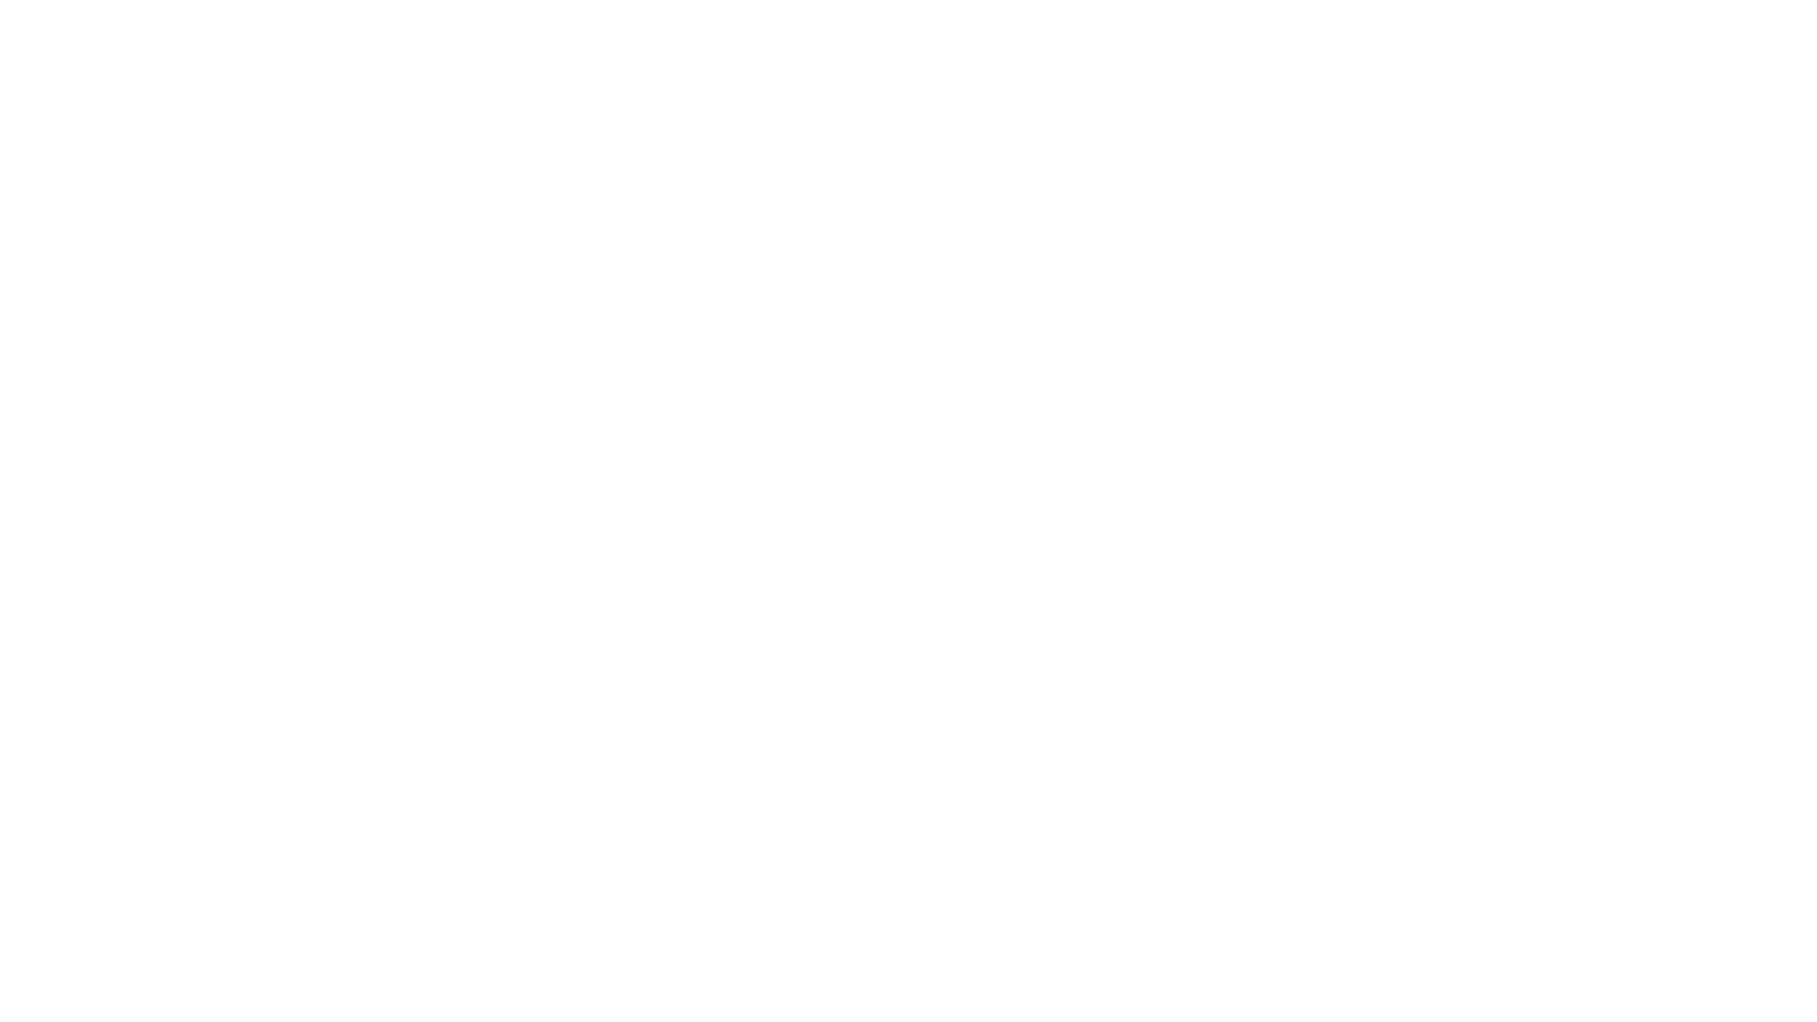  What do you see at coordinates (918, 279) in the screenshot?
I see `Twitter` at bounding box center [918, 279].